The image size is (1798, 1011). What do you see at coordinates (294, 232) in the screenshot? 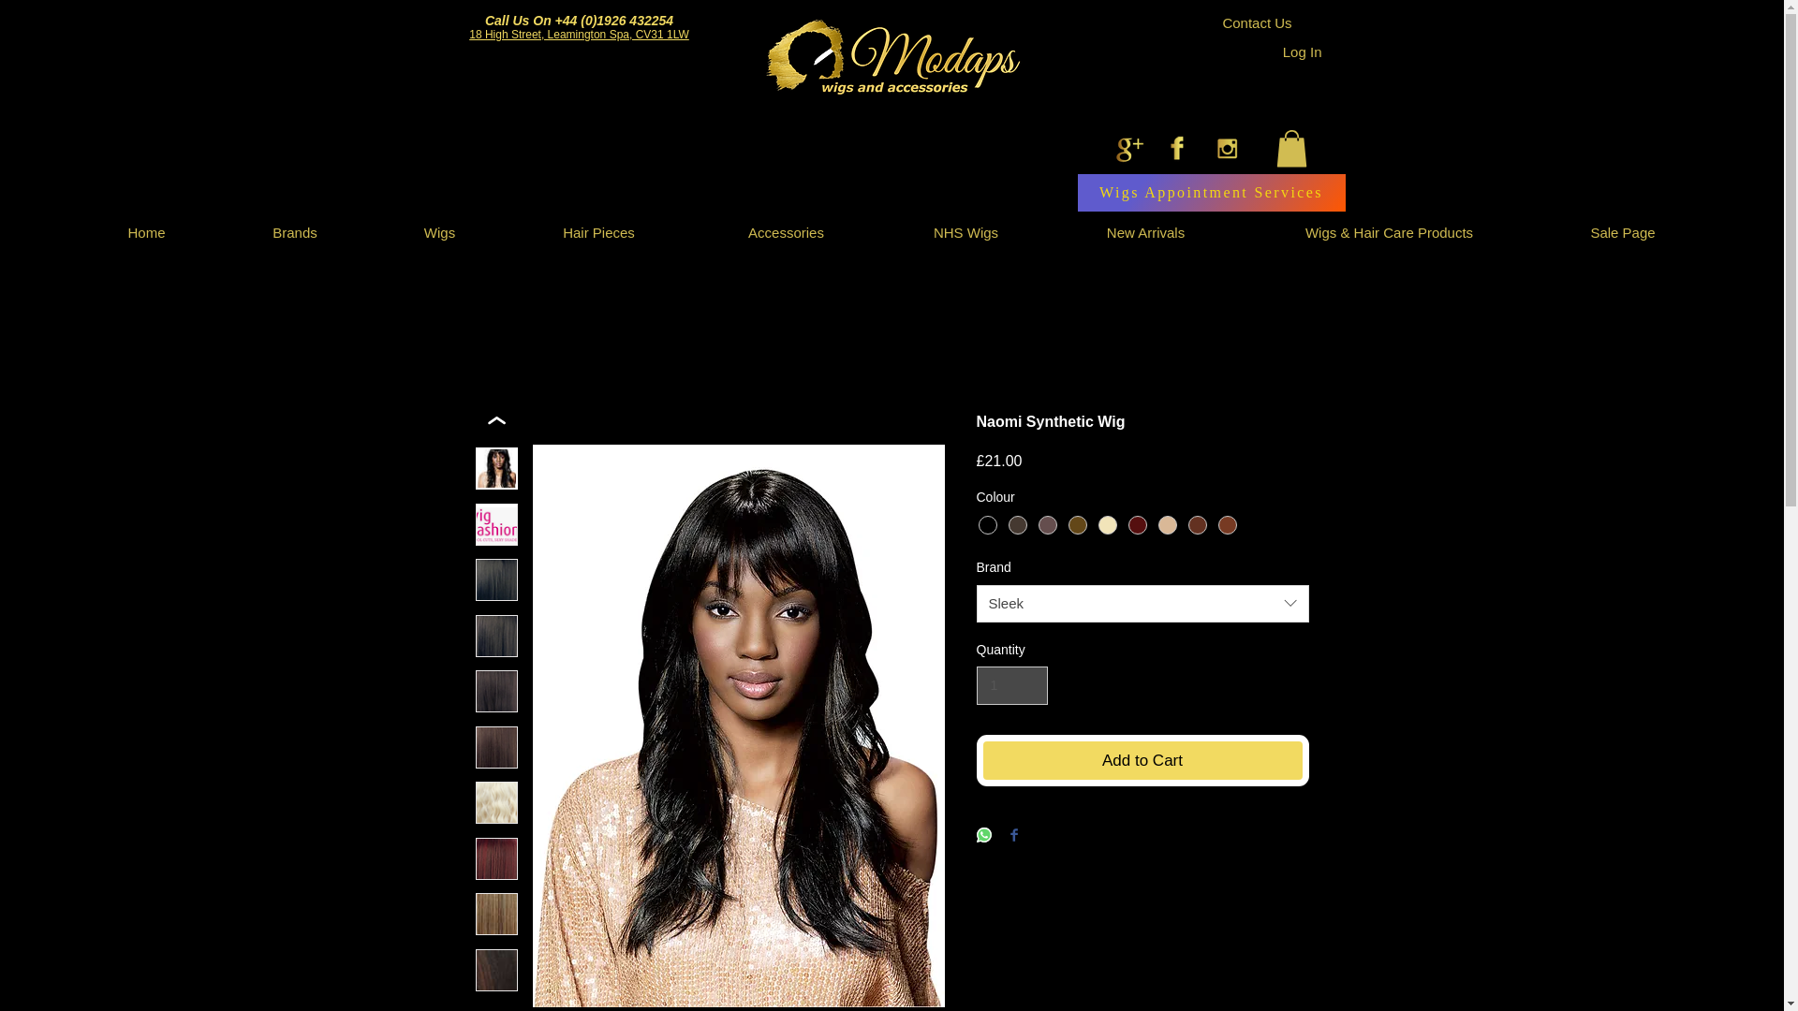
I see `Brands` at bounding box center [294, 232].